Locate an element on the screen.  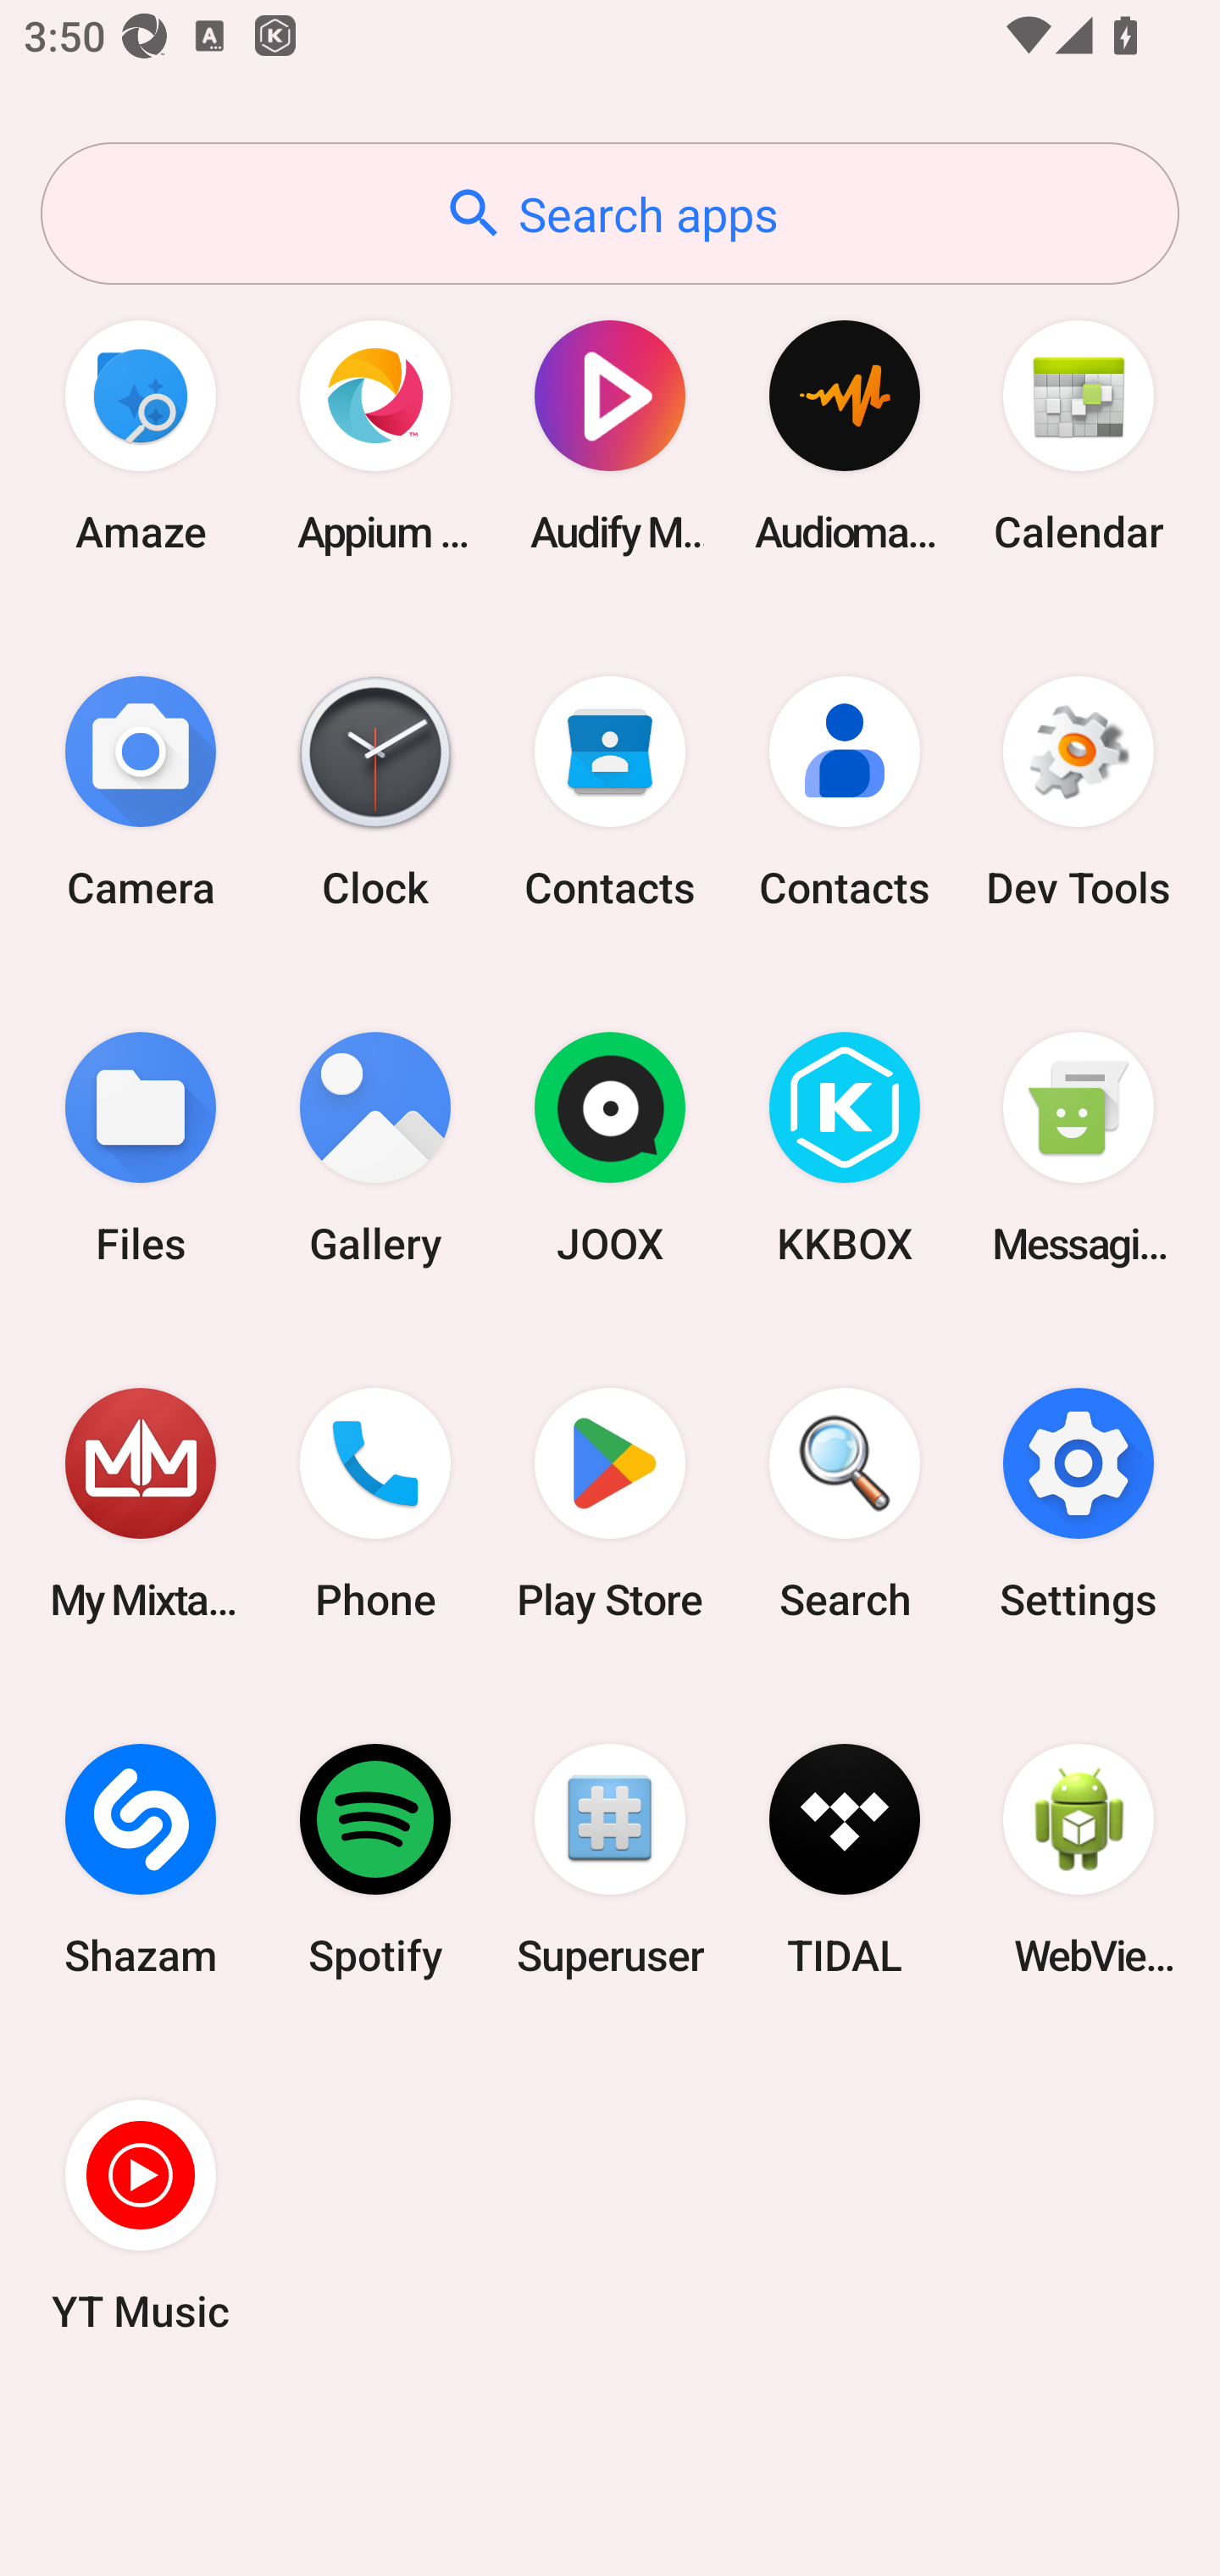
Appium Settings is located at coordinates (375, 436).